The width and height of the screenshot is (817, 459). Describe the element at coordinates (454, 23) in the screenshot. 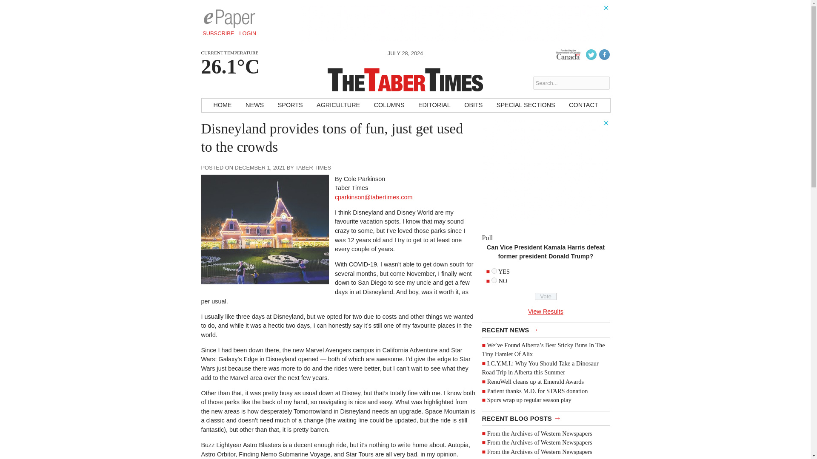

I see `3rd party ad content` at that location.